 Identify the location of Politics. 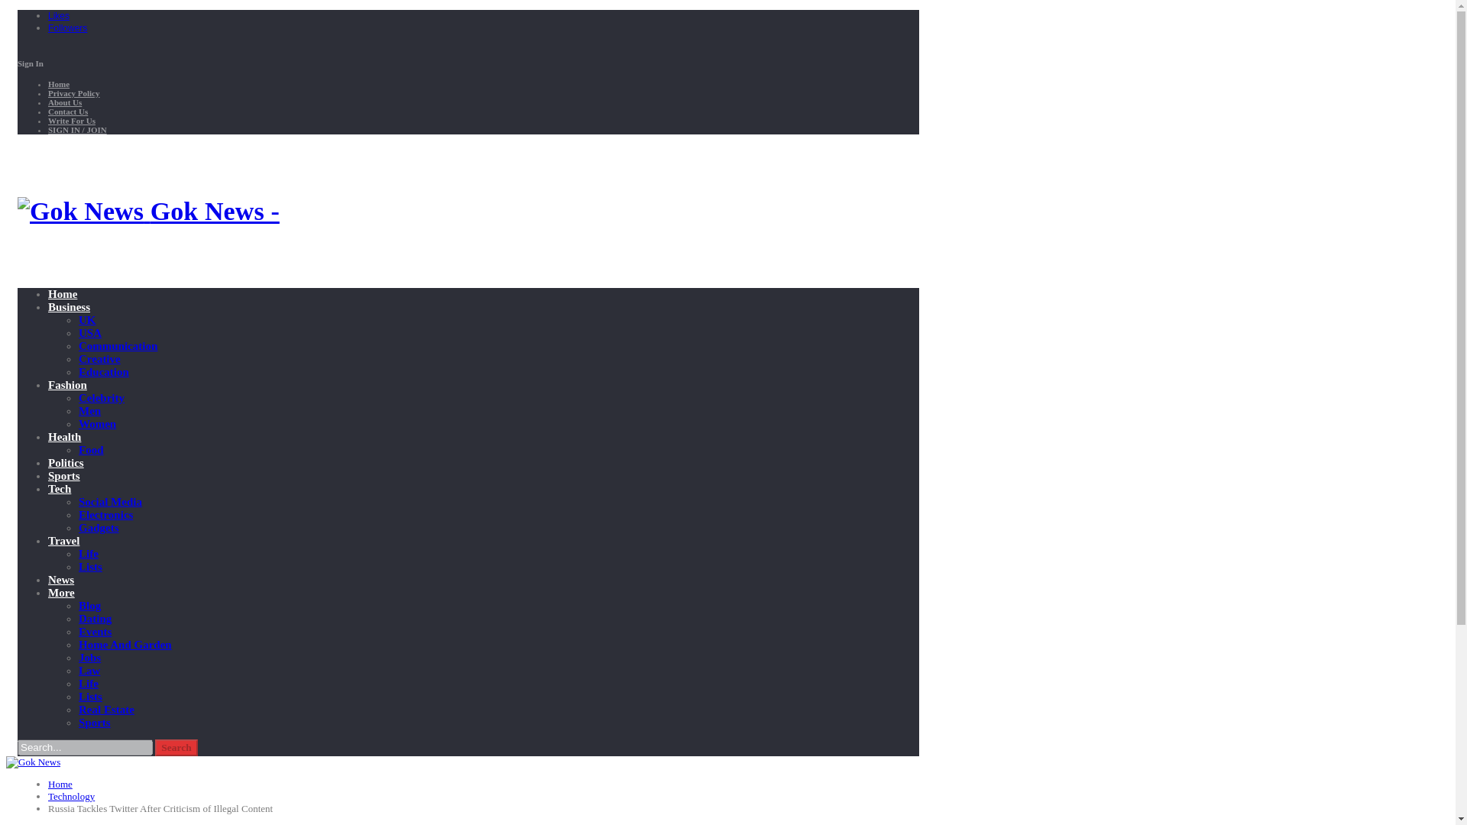
(66, 463).